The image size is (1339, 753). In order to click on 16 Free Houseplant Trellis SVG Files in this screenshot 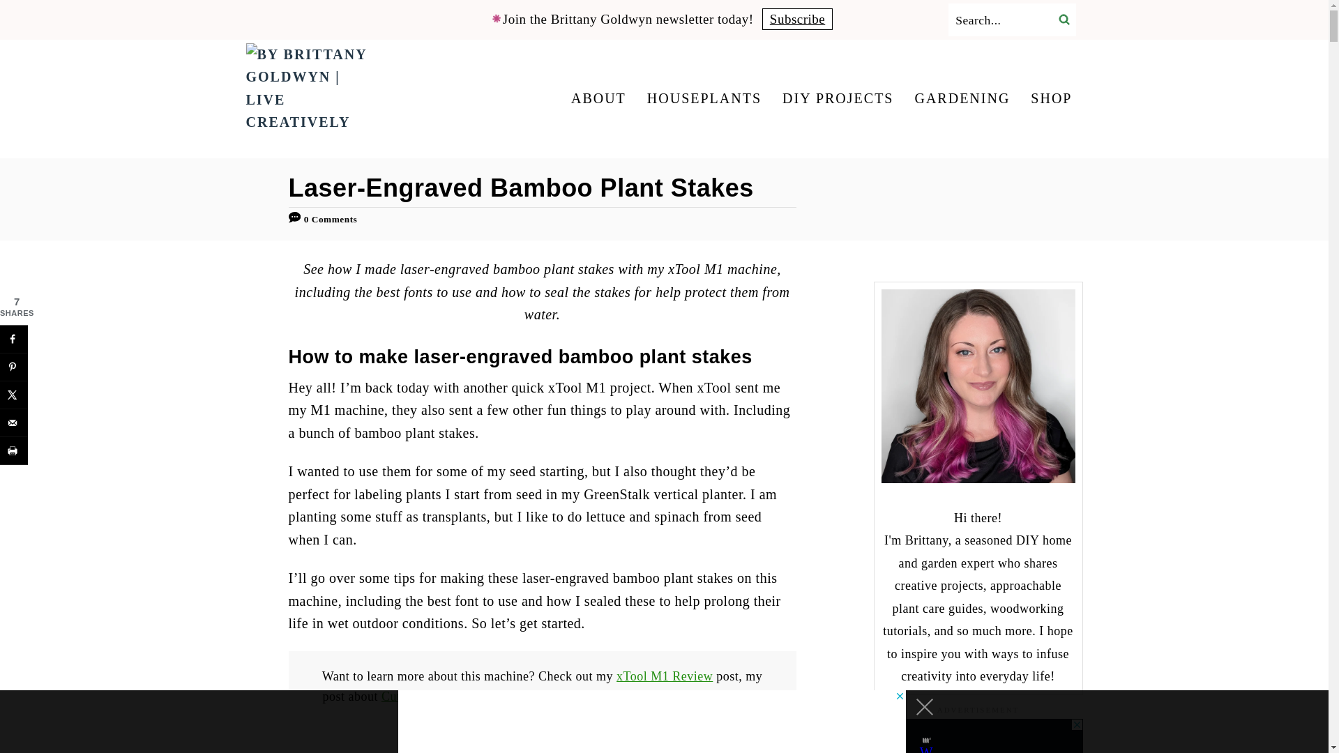, I will do `click(600, 706)`.